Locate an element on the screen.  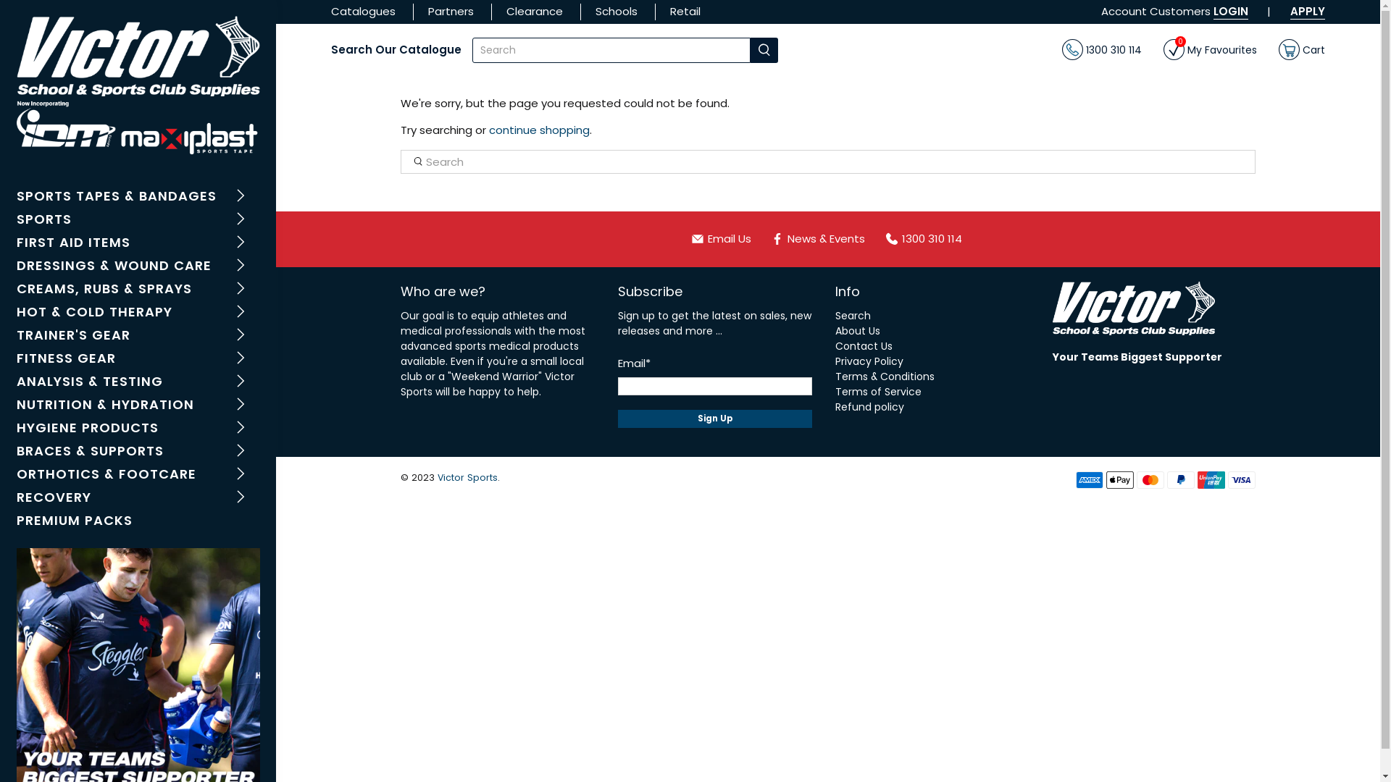
LOGIN is located at coordinates (1231, 12).